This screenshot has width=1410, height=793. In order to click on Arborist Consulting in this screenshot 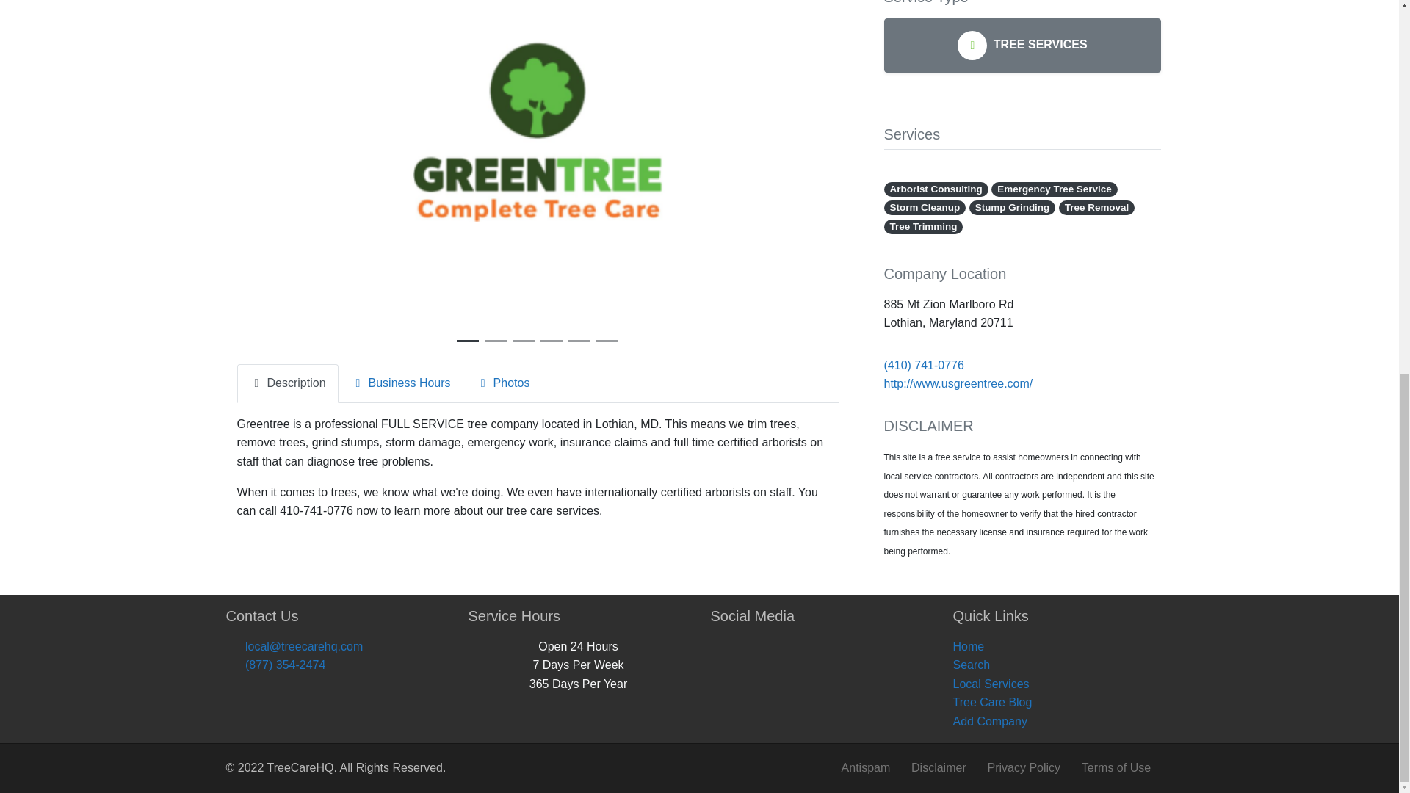, I will do `click(936, 189)`.